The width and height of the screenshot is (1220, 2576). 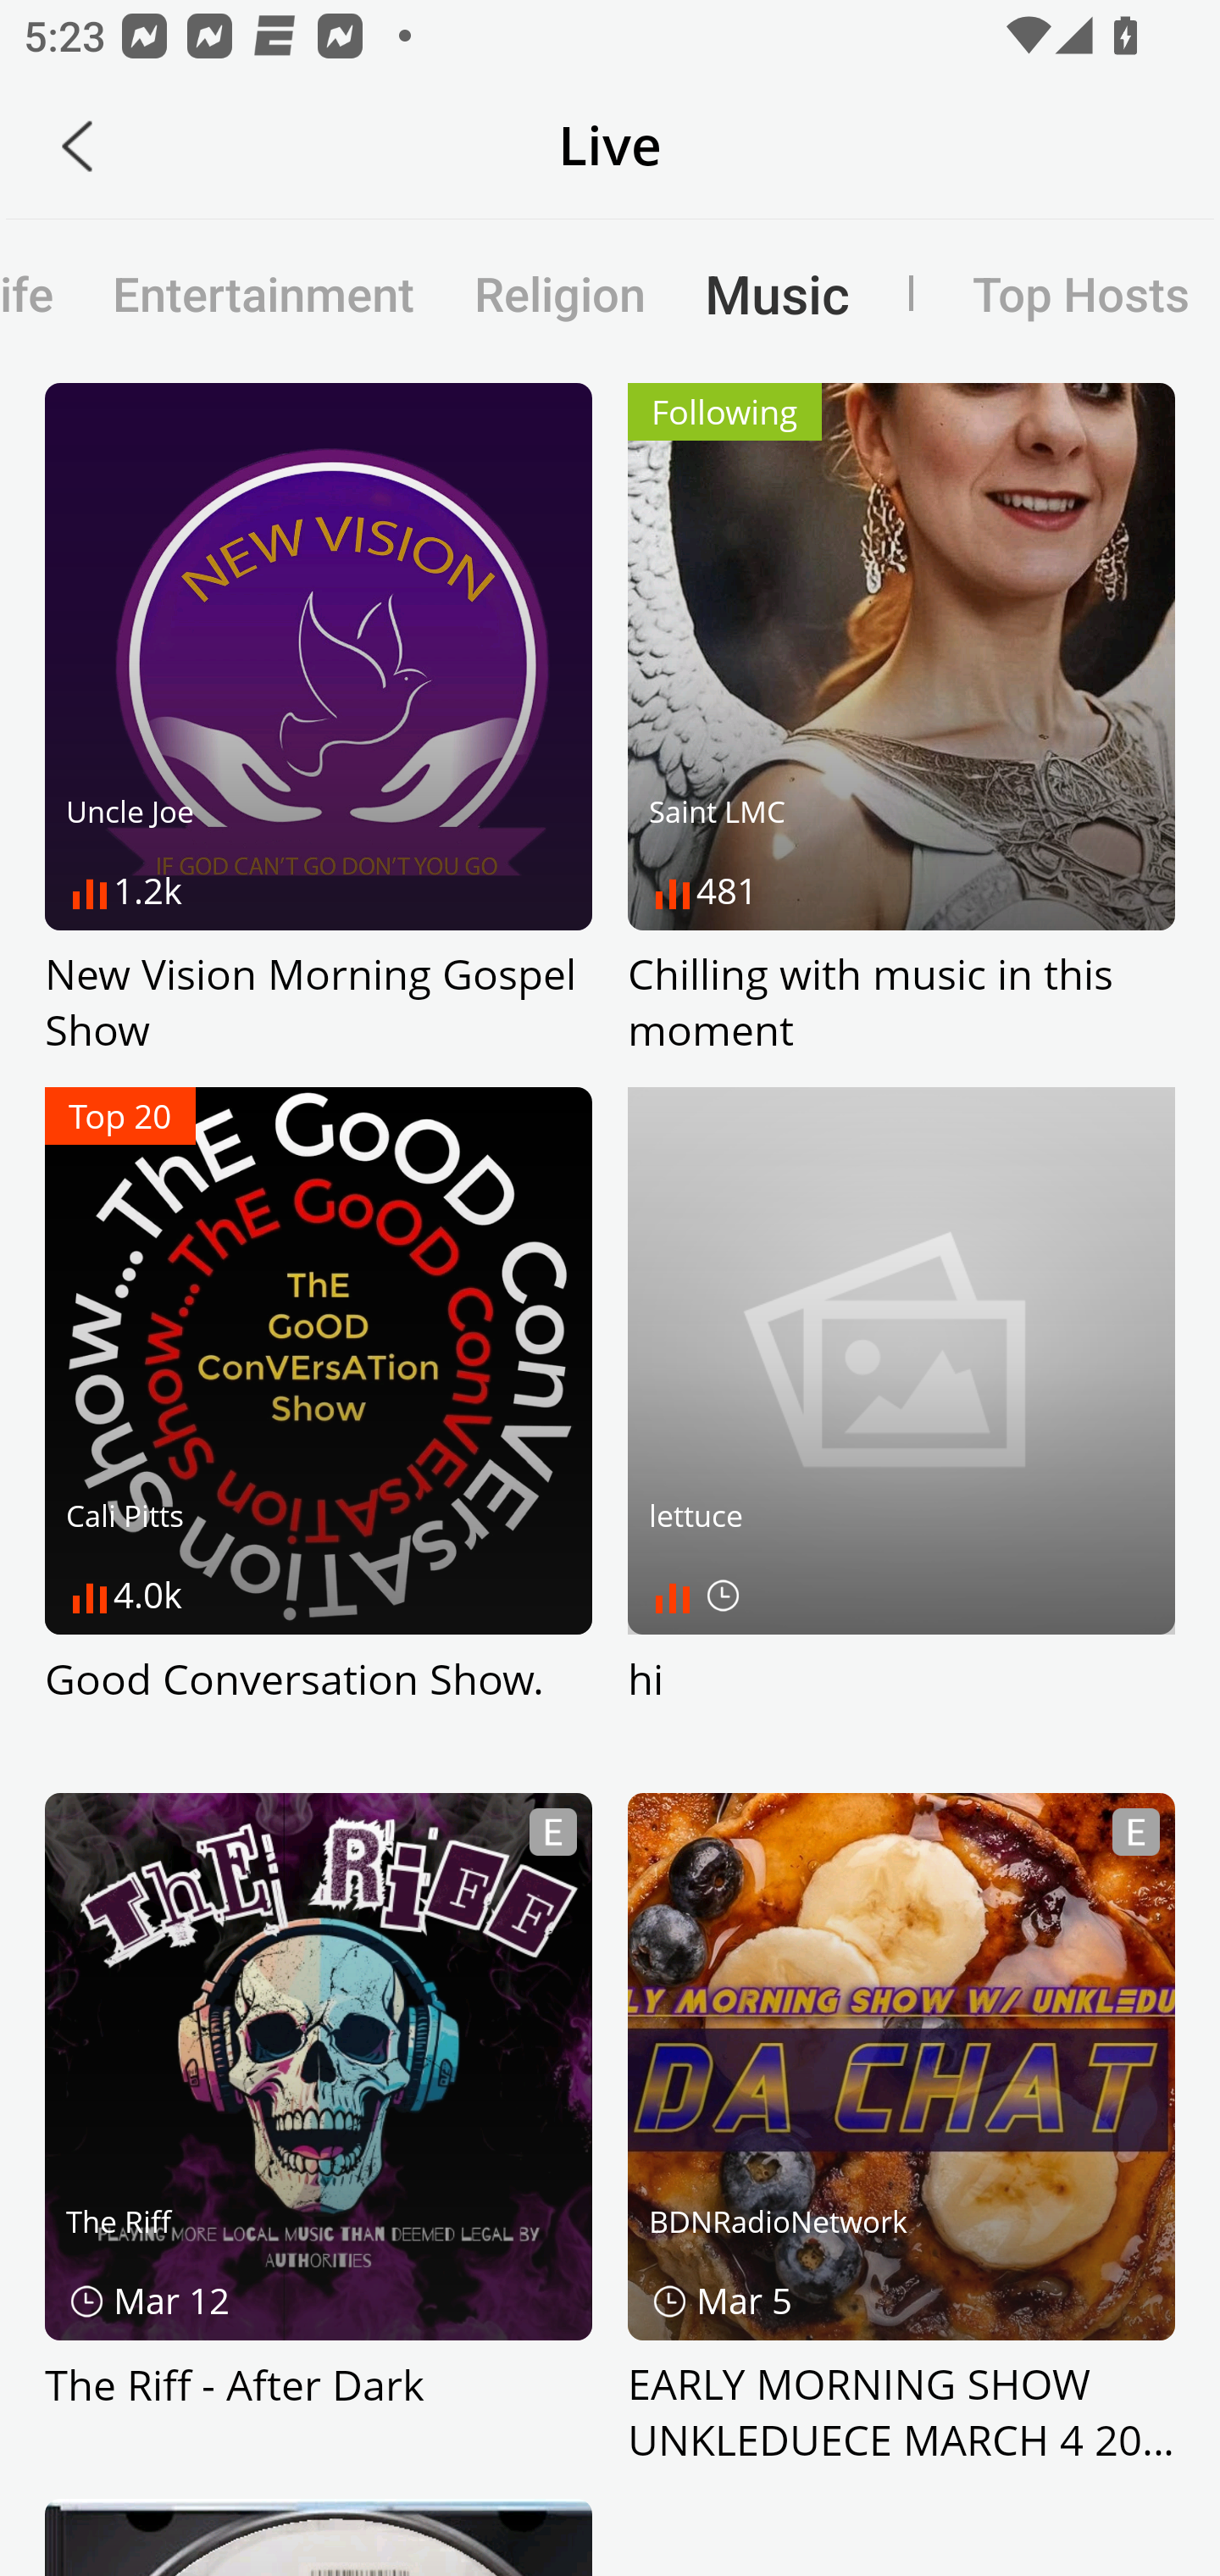 What do you see at coordinates (901, 1425) in the screenshot?
I see `lettuce hi` at bounding box center [901, 1425].